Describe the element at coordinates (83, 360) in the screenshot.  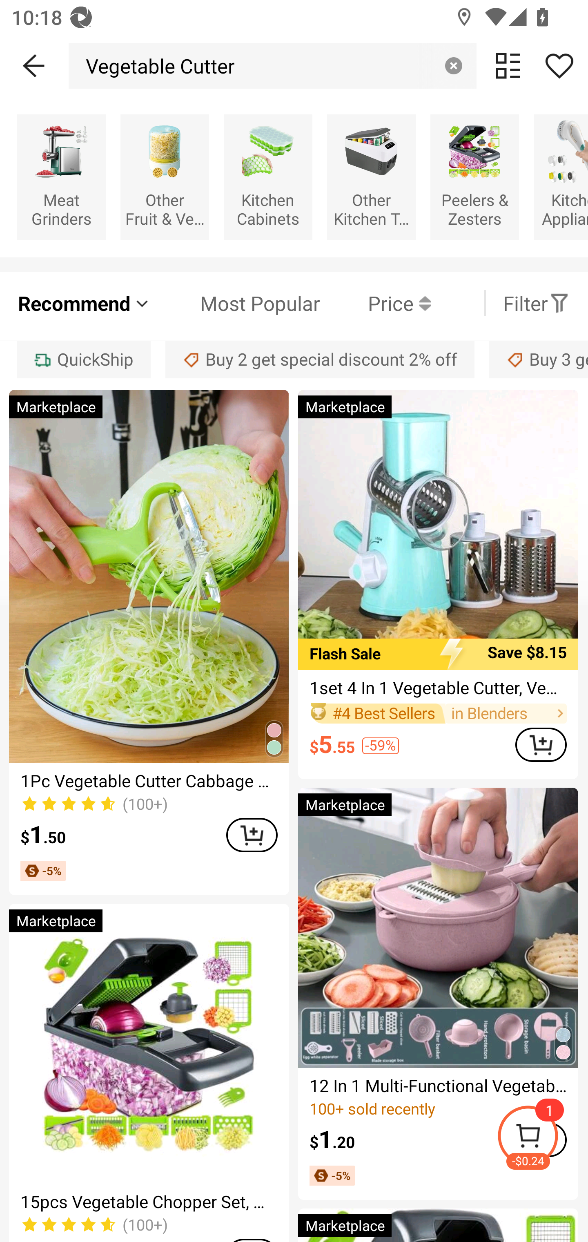
I see `QuickShip` at that location.